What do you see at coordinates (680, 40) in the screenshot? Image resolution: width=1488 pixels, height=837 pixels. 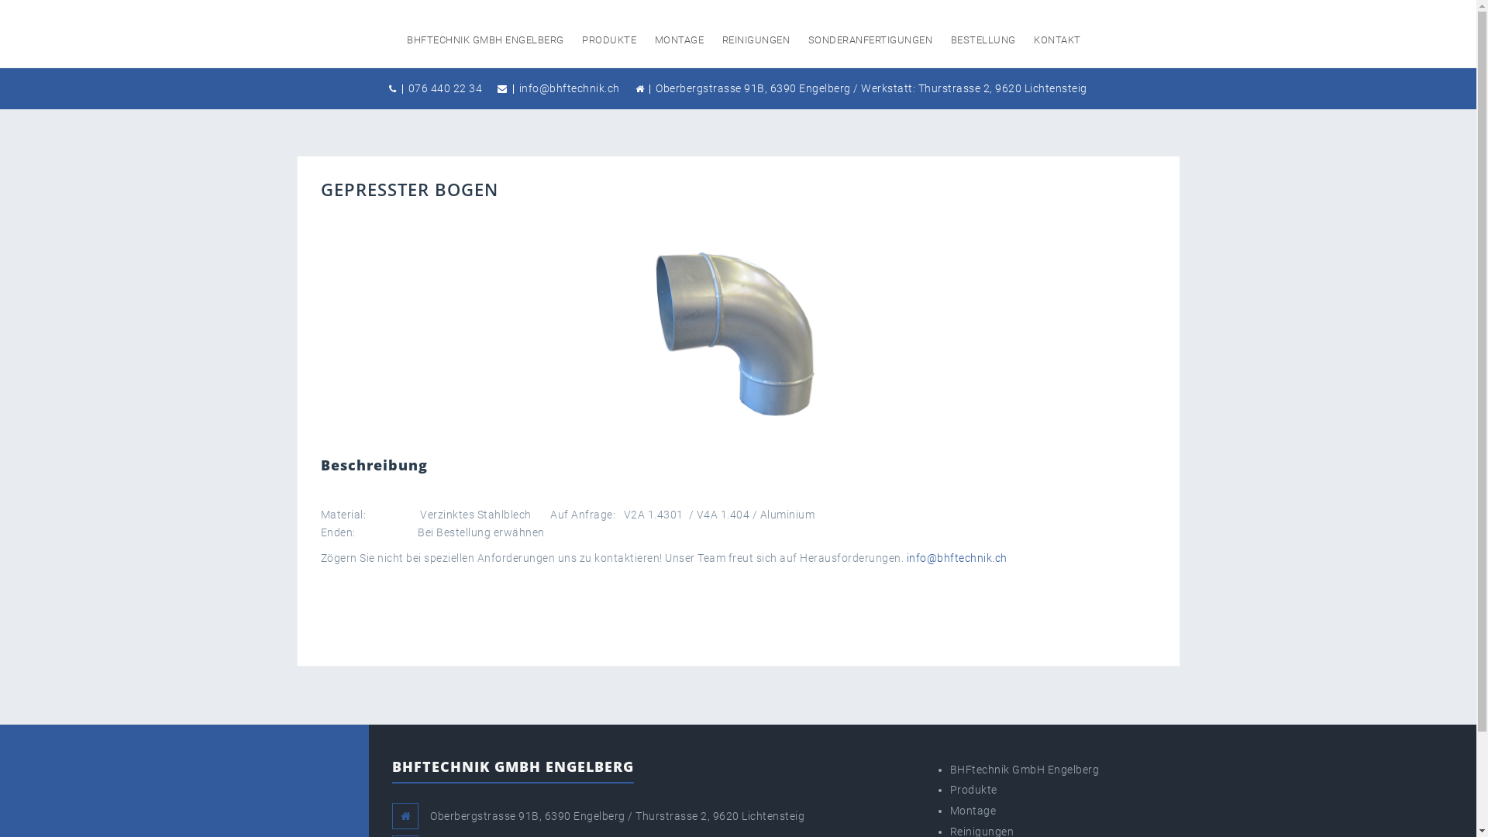 I see `MONTAGE` at bounding box center [680, 40].